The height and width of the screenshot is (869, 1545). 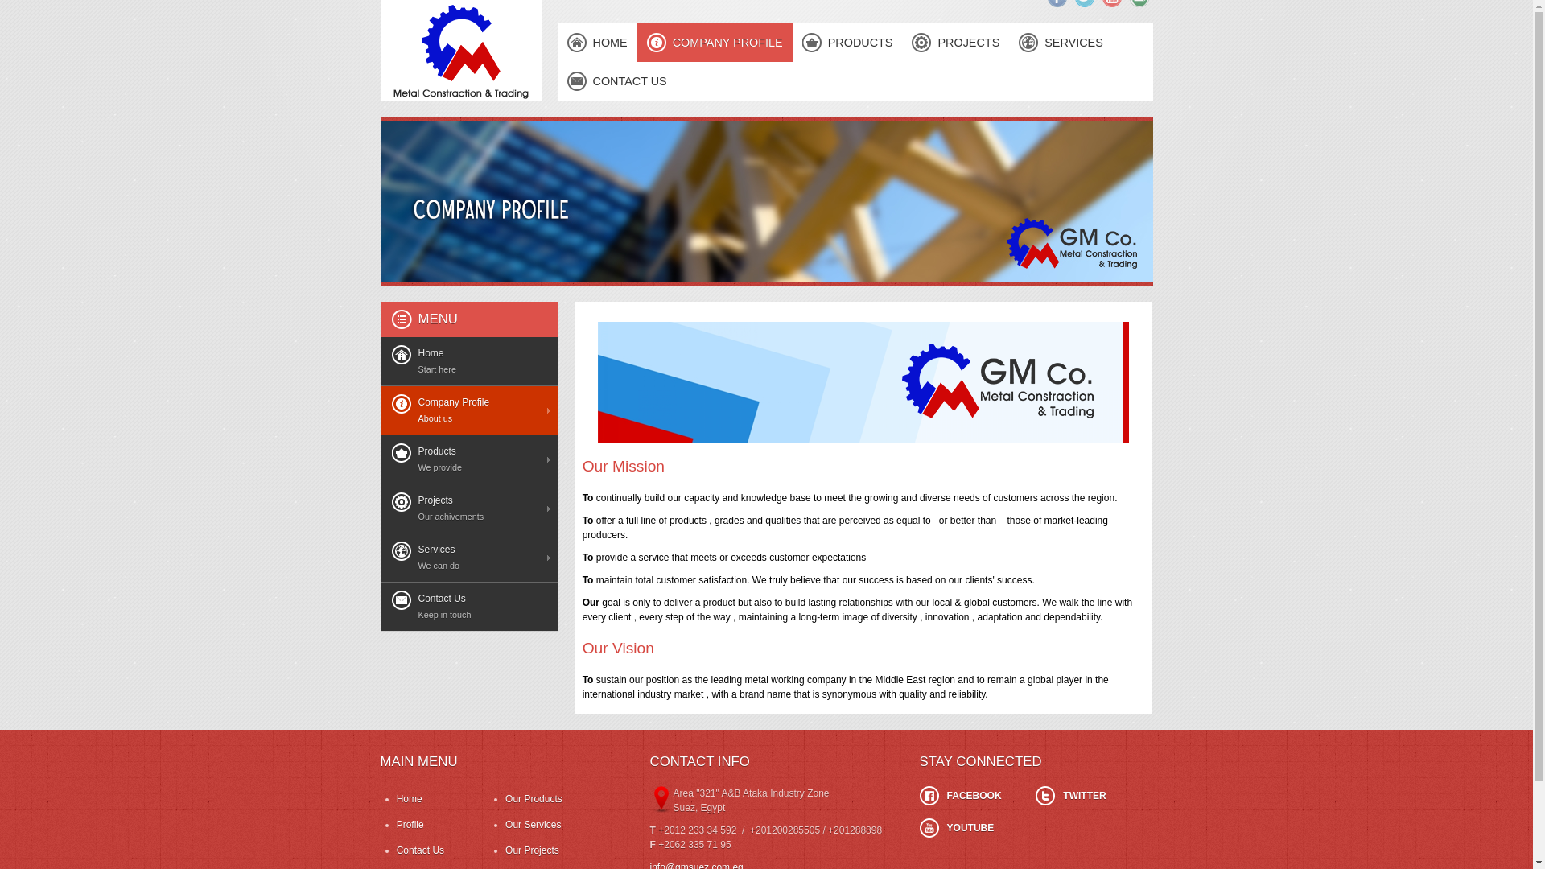 I want to click on We provide, so click(x=847, y=42).